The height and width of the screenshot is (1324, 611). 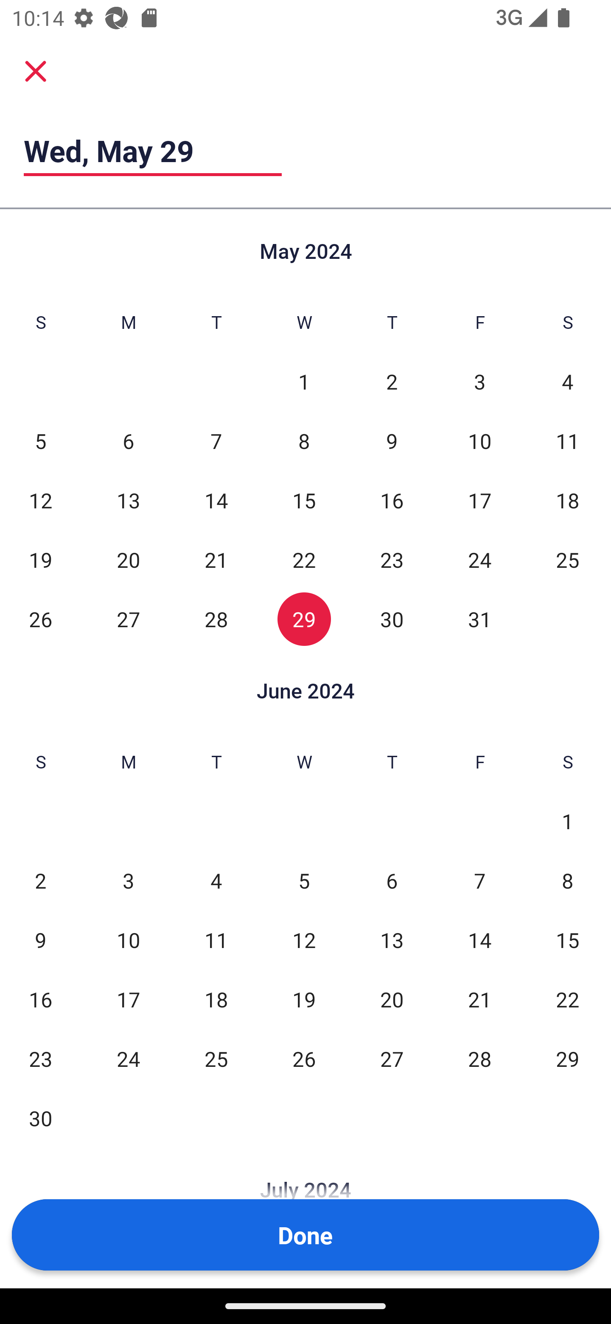 I want to click on 13 Thu, Jun 13, Not Selected, so click(x=392, y=940).